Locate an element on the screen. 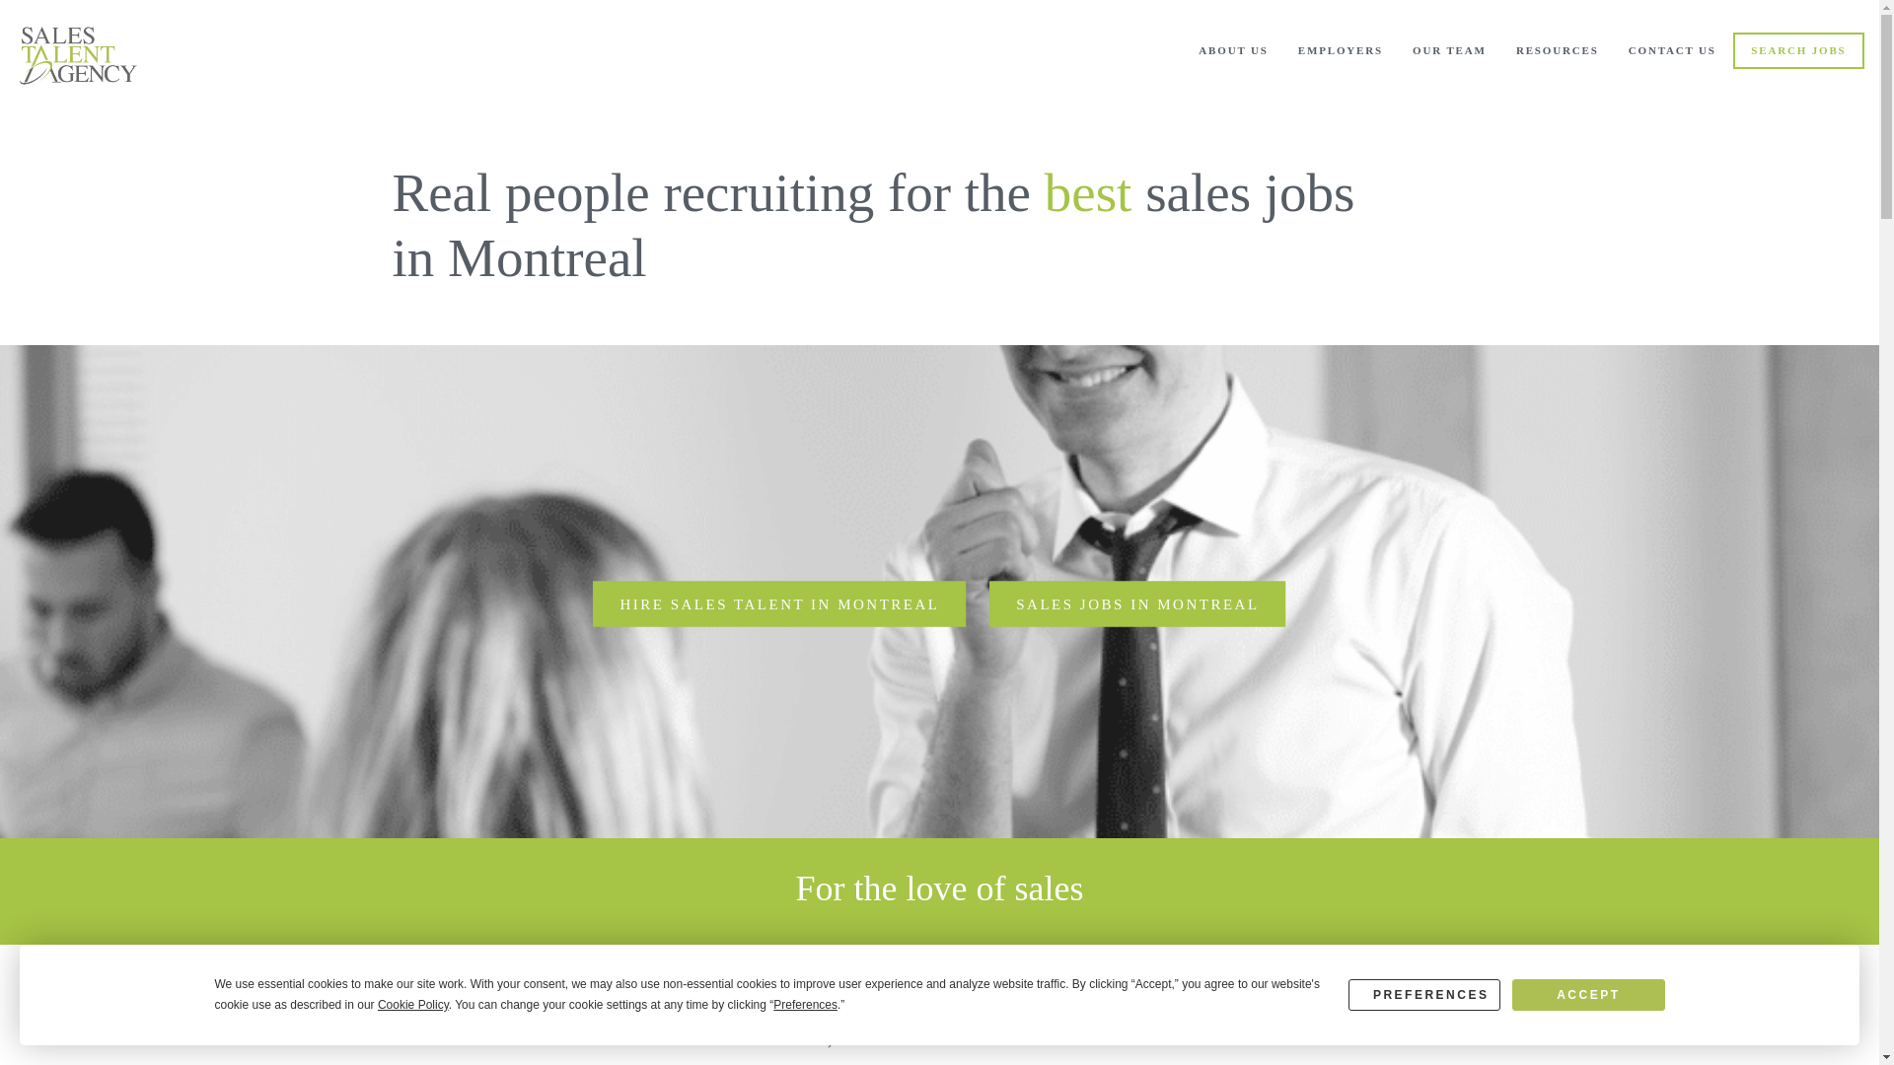 This screenshot has height=1065, width=1894. ABOUT US is located at coordinates (1233, 50).